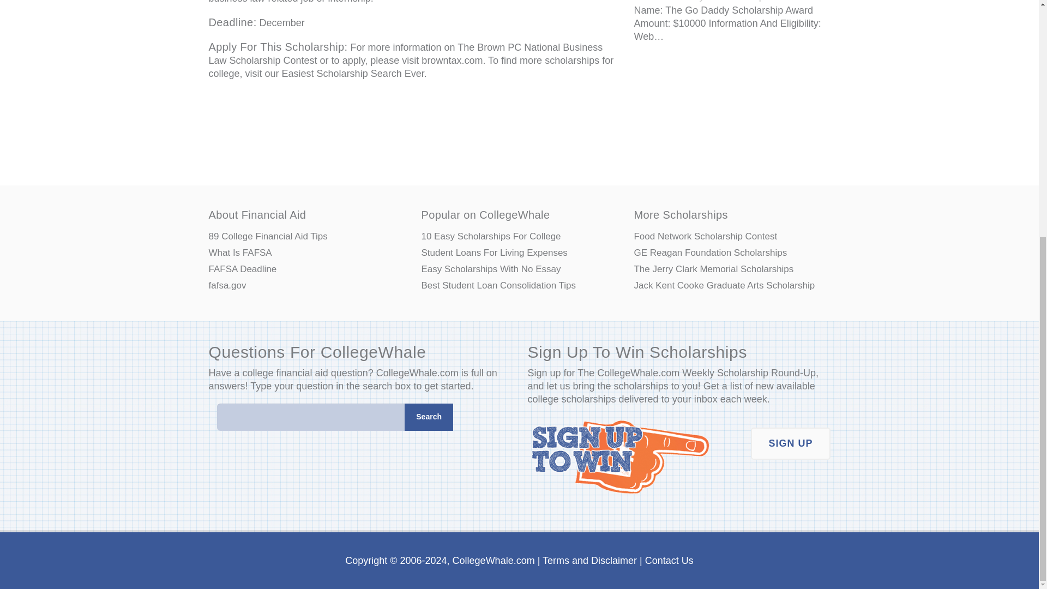 This screenshot has height=589, width=1047. Describe the element at coordinates (519, 269) in the screenshot. I see `Easy Scholarships With No Essay` at that location.